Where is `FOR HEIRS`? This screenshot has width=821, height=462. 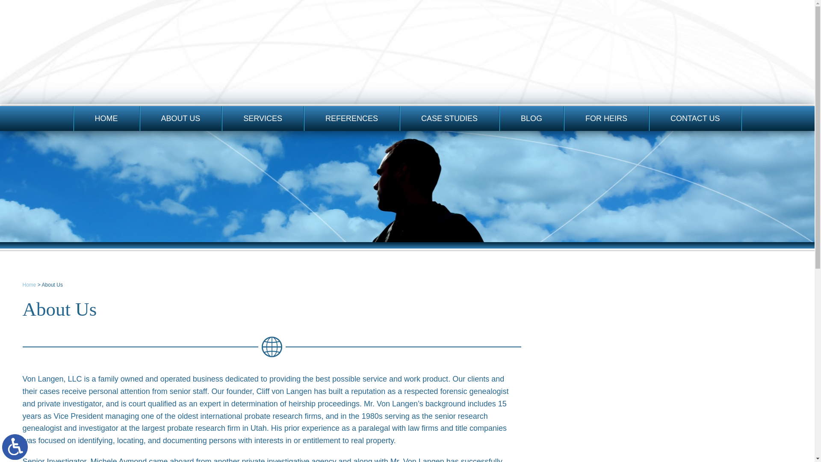
FOR HEIRS is located at coordinates (606, 118).